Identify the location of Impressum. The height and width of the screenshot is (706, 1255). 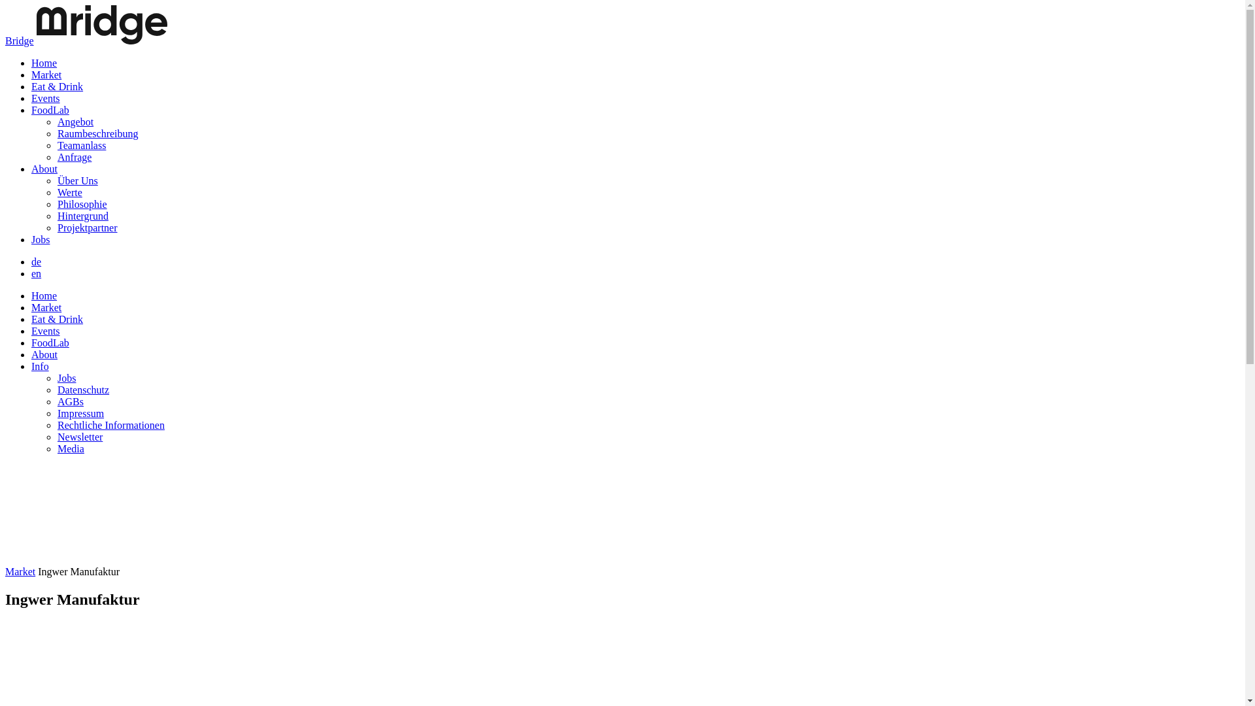
(81, 413).